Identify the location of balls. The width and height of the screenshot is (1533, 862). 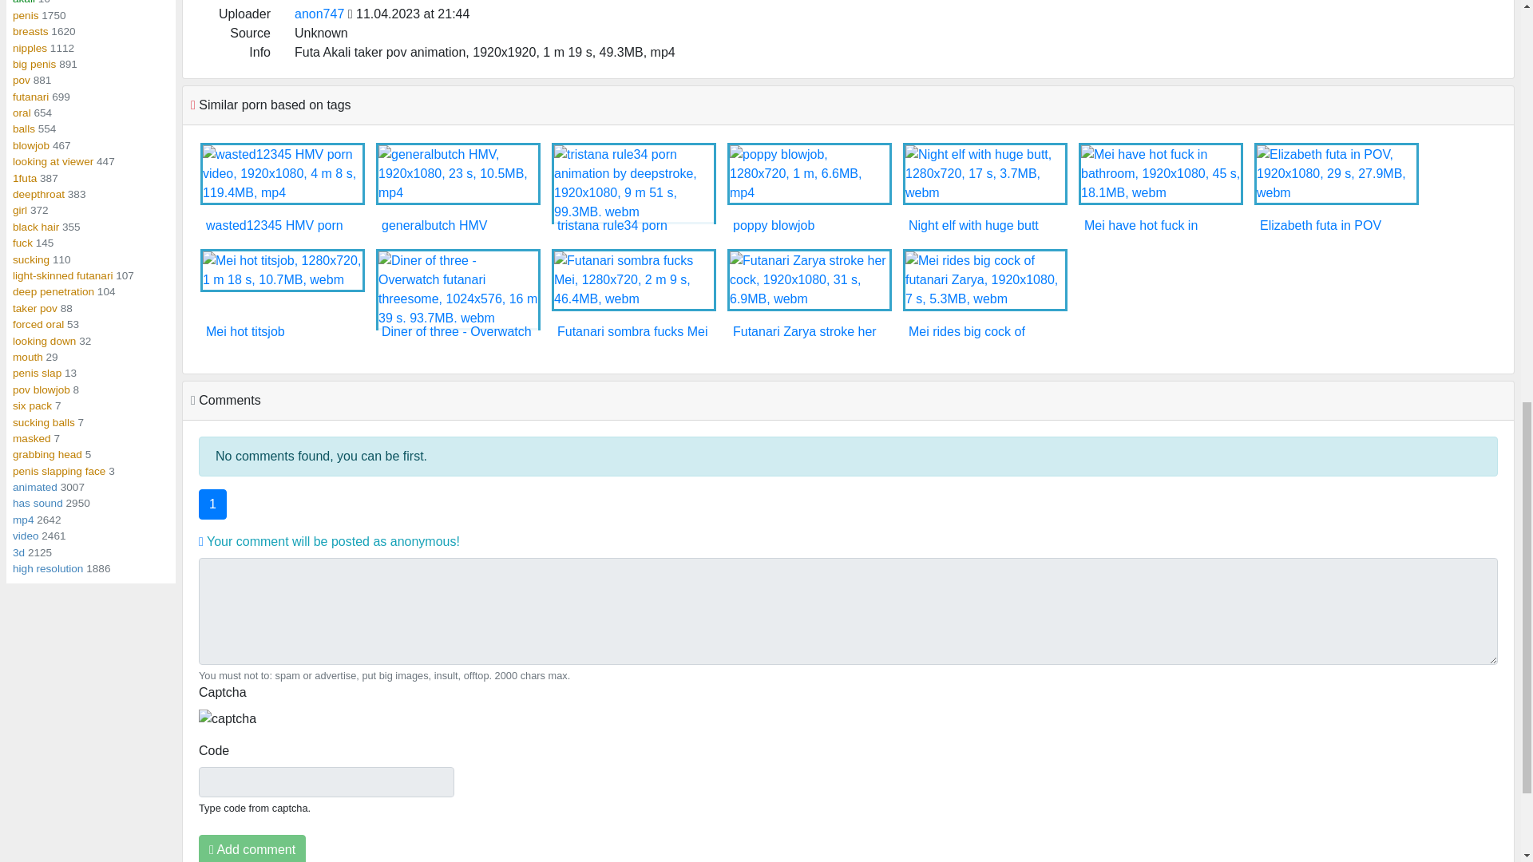
(24, 129).